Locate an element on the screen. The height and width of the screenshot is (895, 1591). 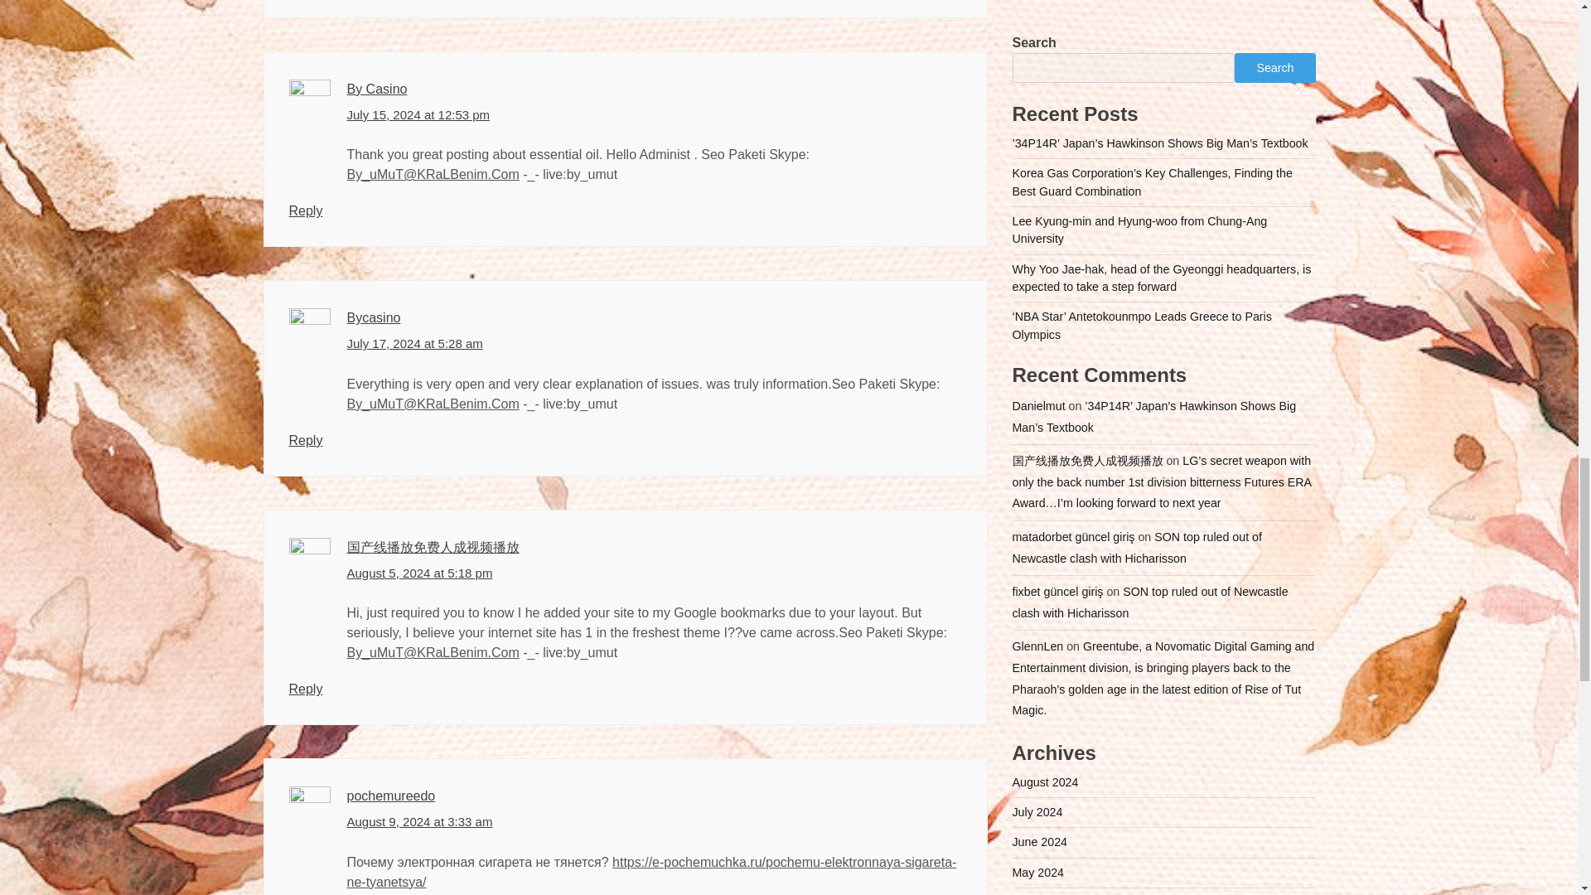
August 9, 2024 at 3:33 am is located at coordinates (419, 822).